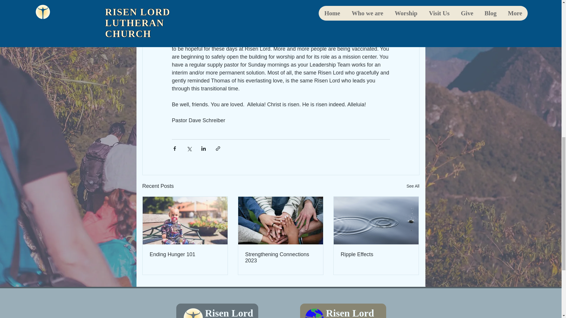 The image size is (566, 318). Describe the element at coordinates (185, 254) in the screenshot. I see `Ending Hunger 101` at that location.